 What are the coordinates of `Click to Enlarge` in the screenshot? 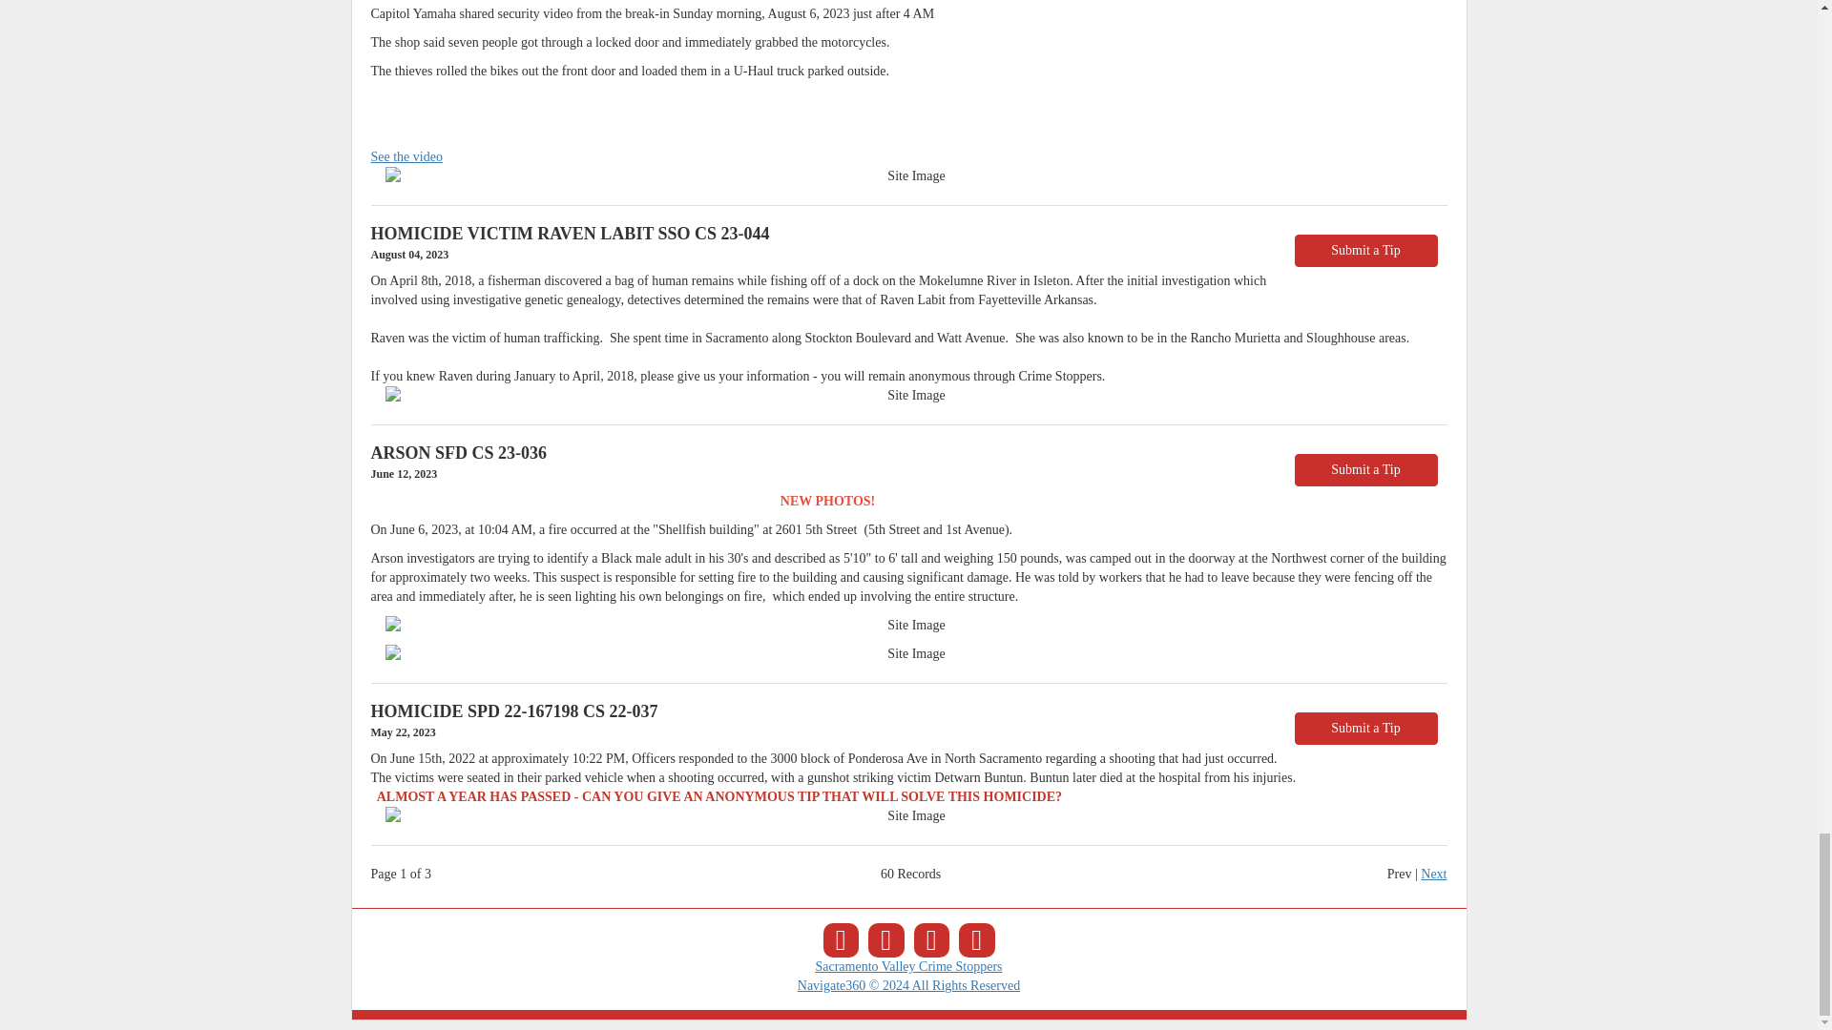 It's located at (908, 396).